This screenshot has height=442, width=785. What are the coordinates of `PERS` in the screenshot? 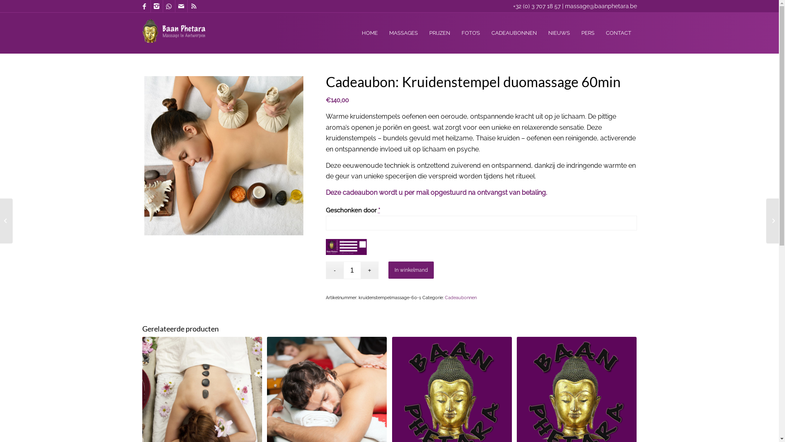 It's located at (588, 33).